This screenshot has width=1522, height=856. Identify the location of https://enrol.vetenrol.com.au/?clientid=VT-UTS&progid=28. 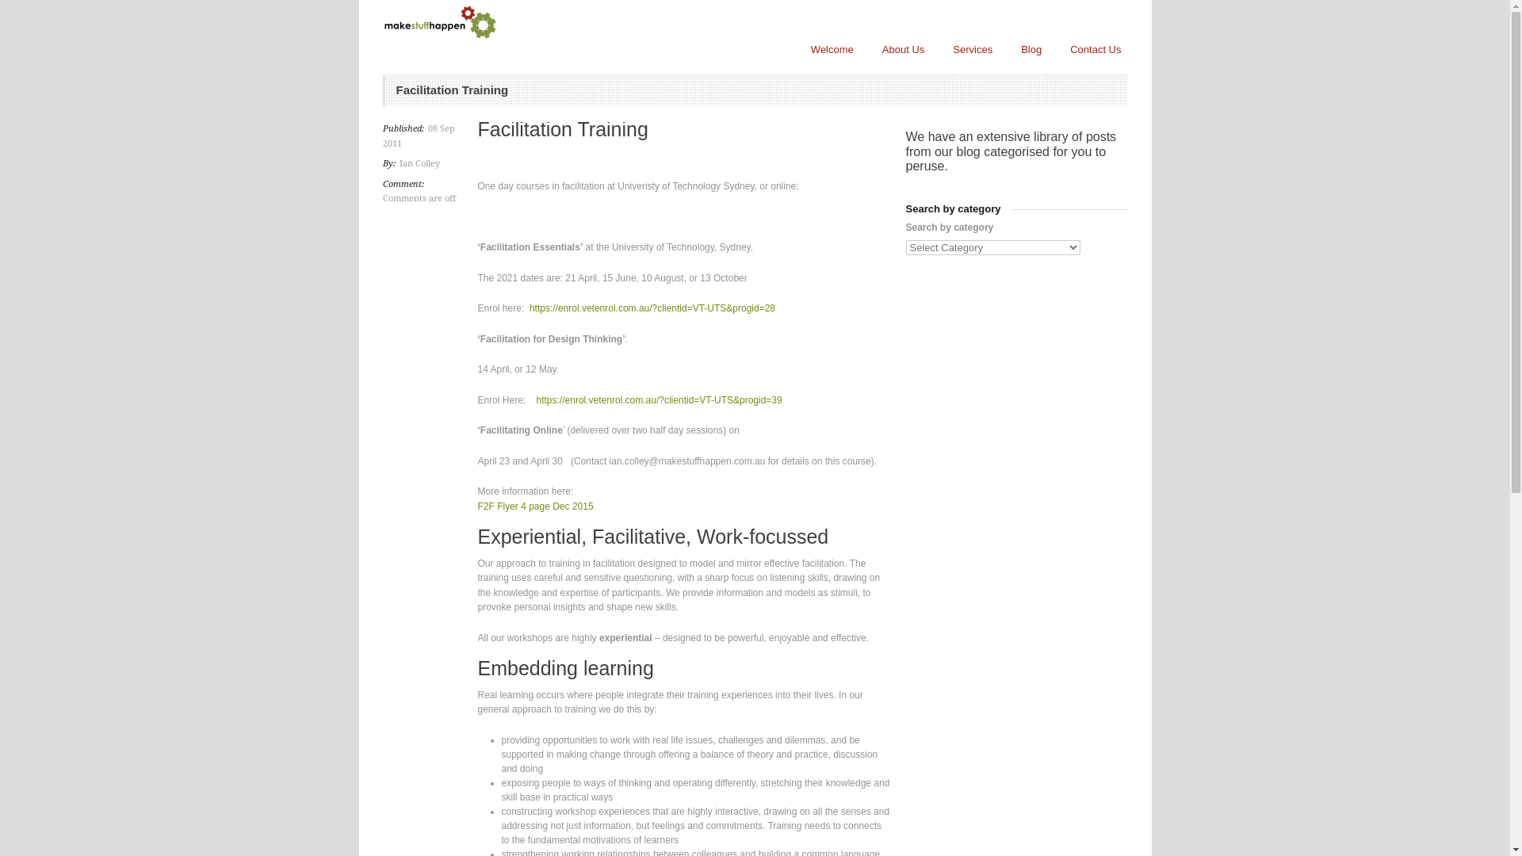
(652, 308).